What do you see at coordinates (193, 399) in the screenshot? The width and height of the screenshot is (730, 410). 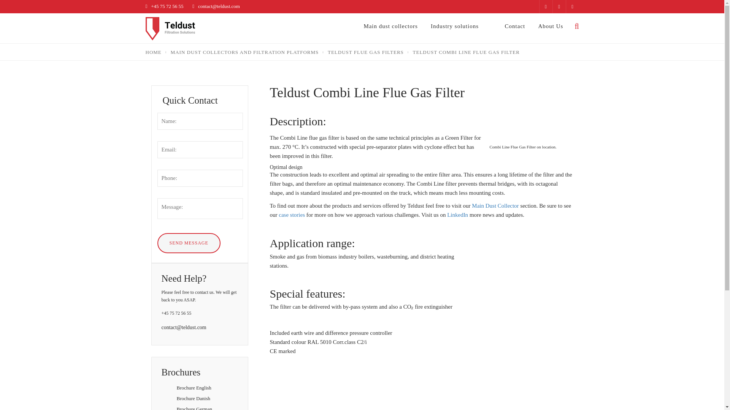 I see `Brochure Danish` at bounding box center [193, 399].